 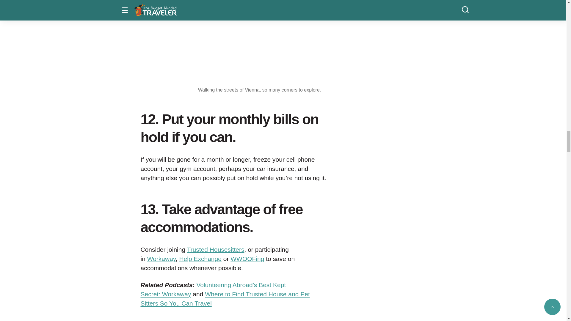 I want to click on Volunteering and Working Abroad, so click(x=200, y=259).